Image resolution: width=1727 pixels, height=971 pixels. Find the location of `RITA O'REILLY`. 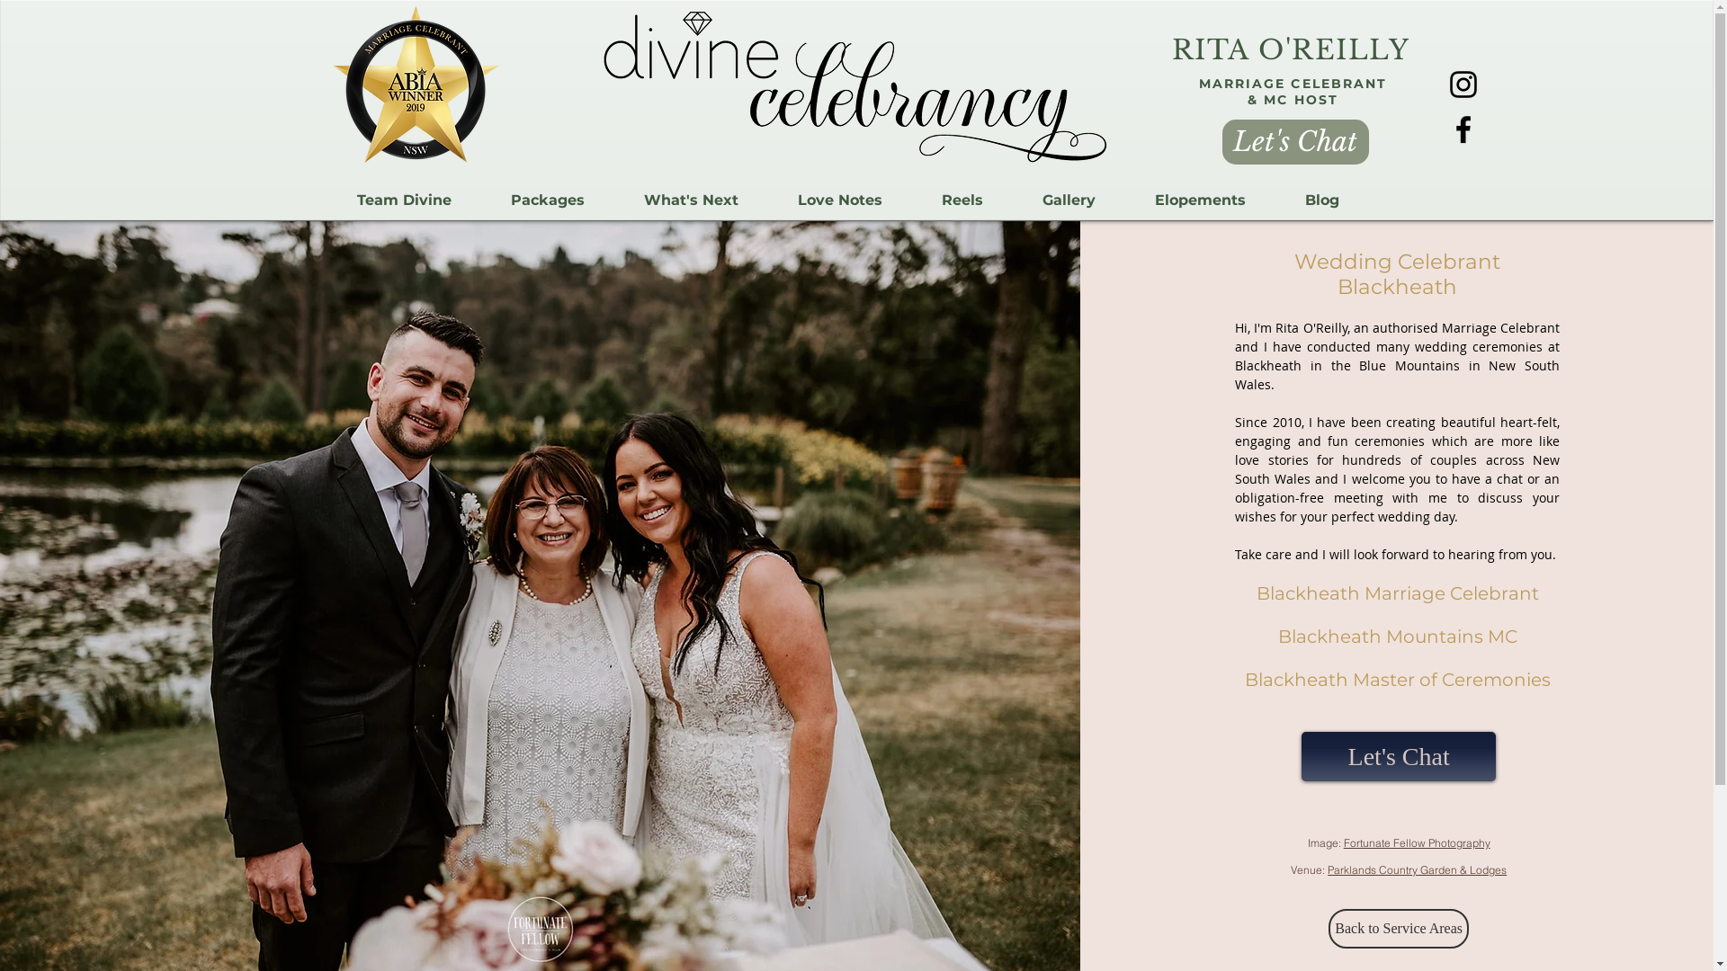

RITA O'REILLY is located at coordinates (1290, 50).